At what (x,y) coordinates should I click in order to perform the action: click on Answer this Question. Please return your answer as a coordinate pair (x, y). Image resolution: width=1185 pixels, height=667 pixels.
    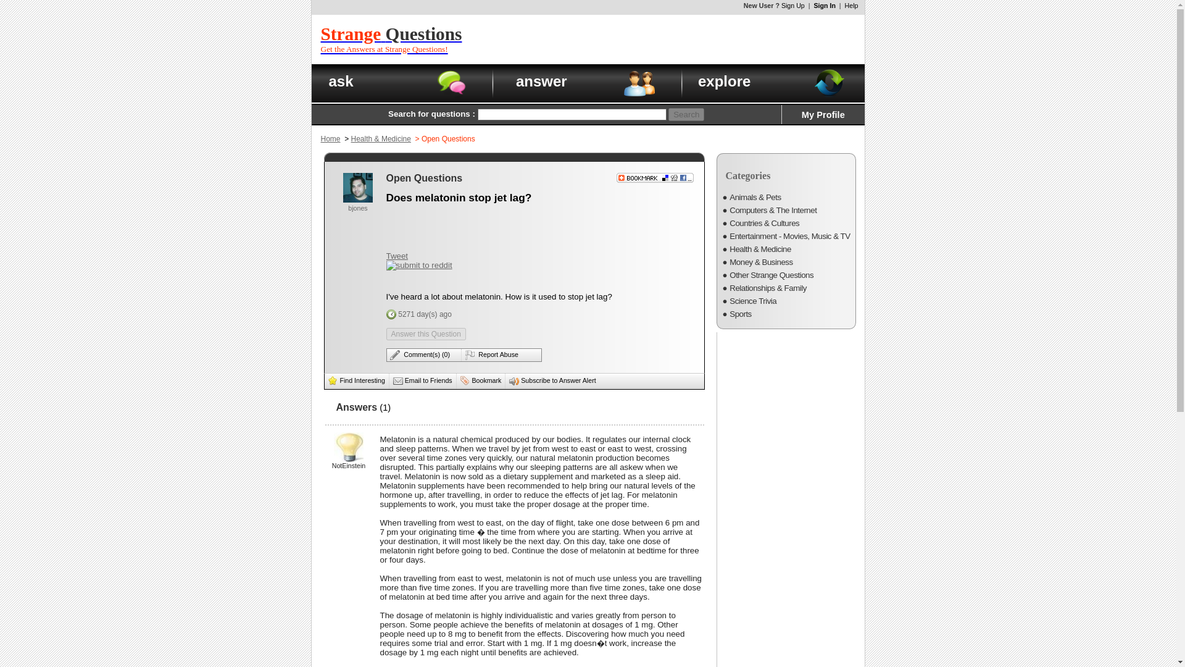
    Looking at the image, I should click on (679, 39).